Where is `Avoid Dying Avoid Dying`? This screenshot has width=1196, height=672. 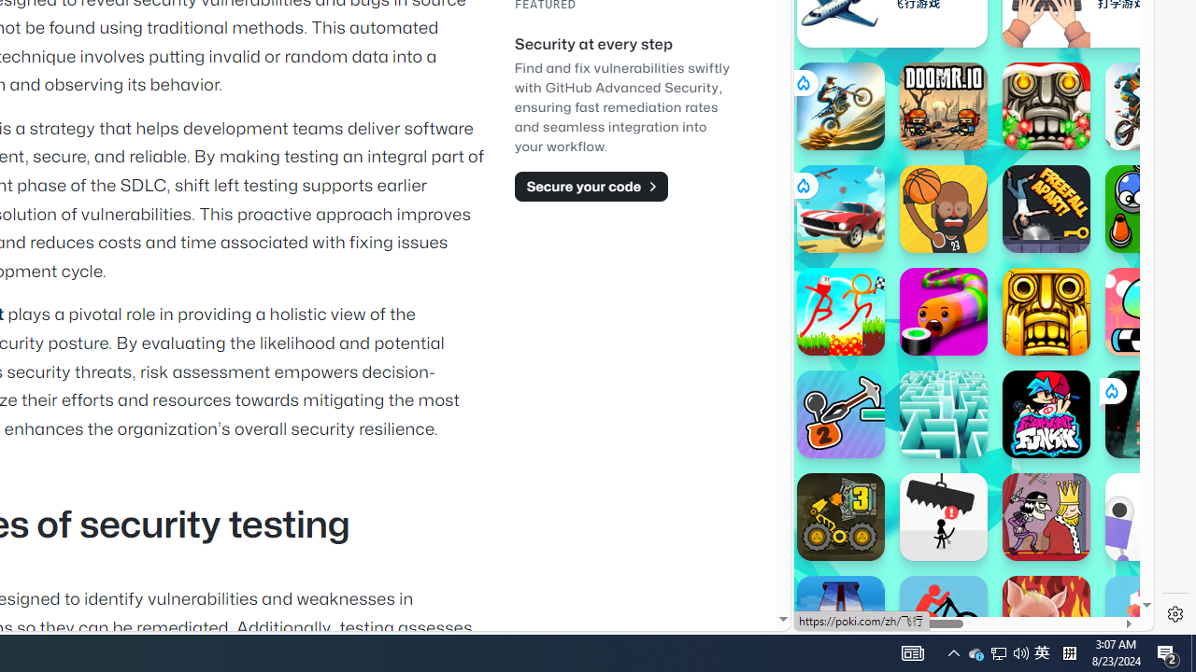
Avoid Dying Avoid Dying is located at coordinates (944, 517).